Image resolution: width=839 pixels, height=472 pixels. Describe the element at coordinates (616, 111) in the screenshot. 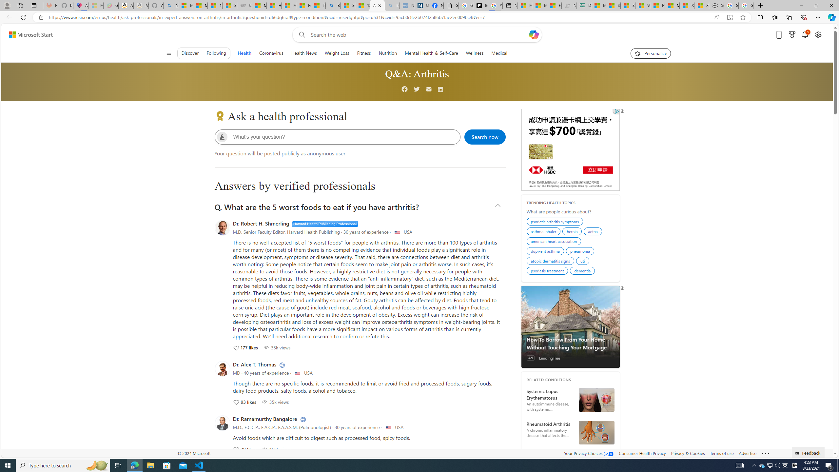

I see `Class: qc-adchoices-link top-right ` at that location.